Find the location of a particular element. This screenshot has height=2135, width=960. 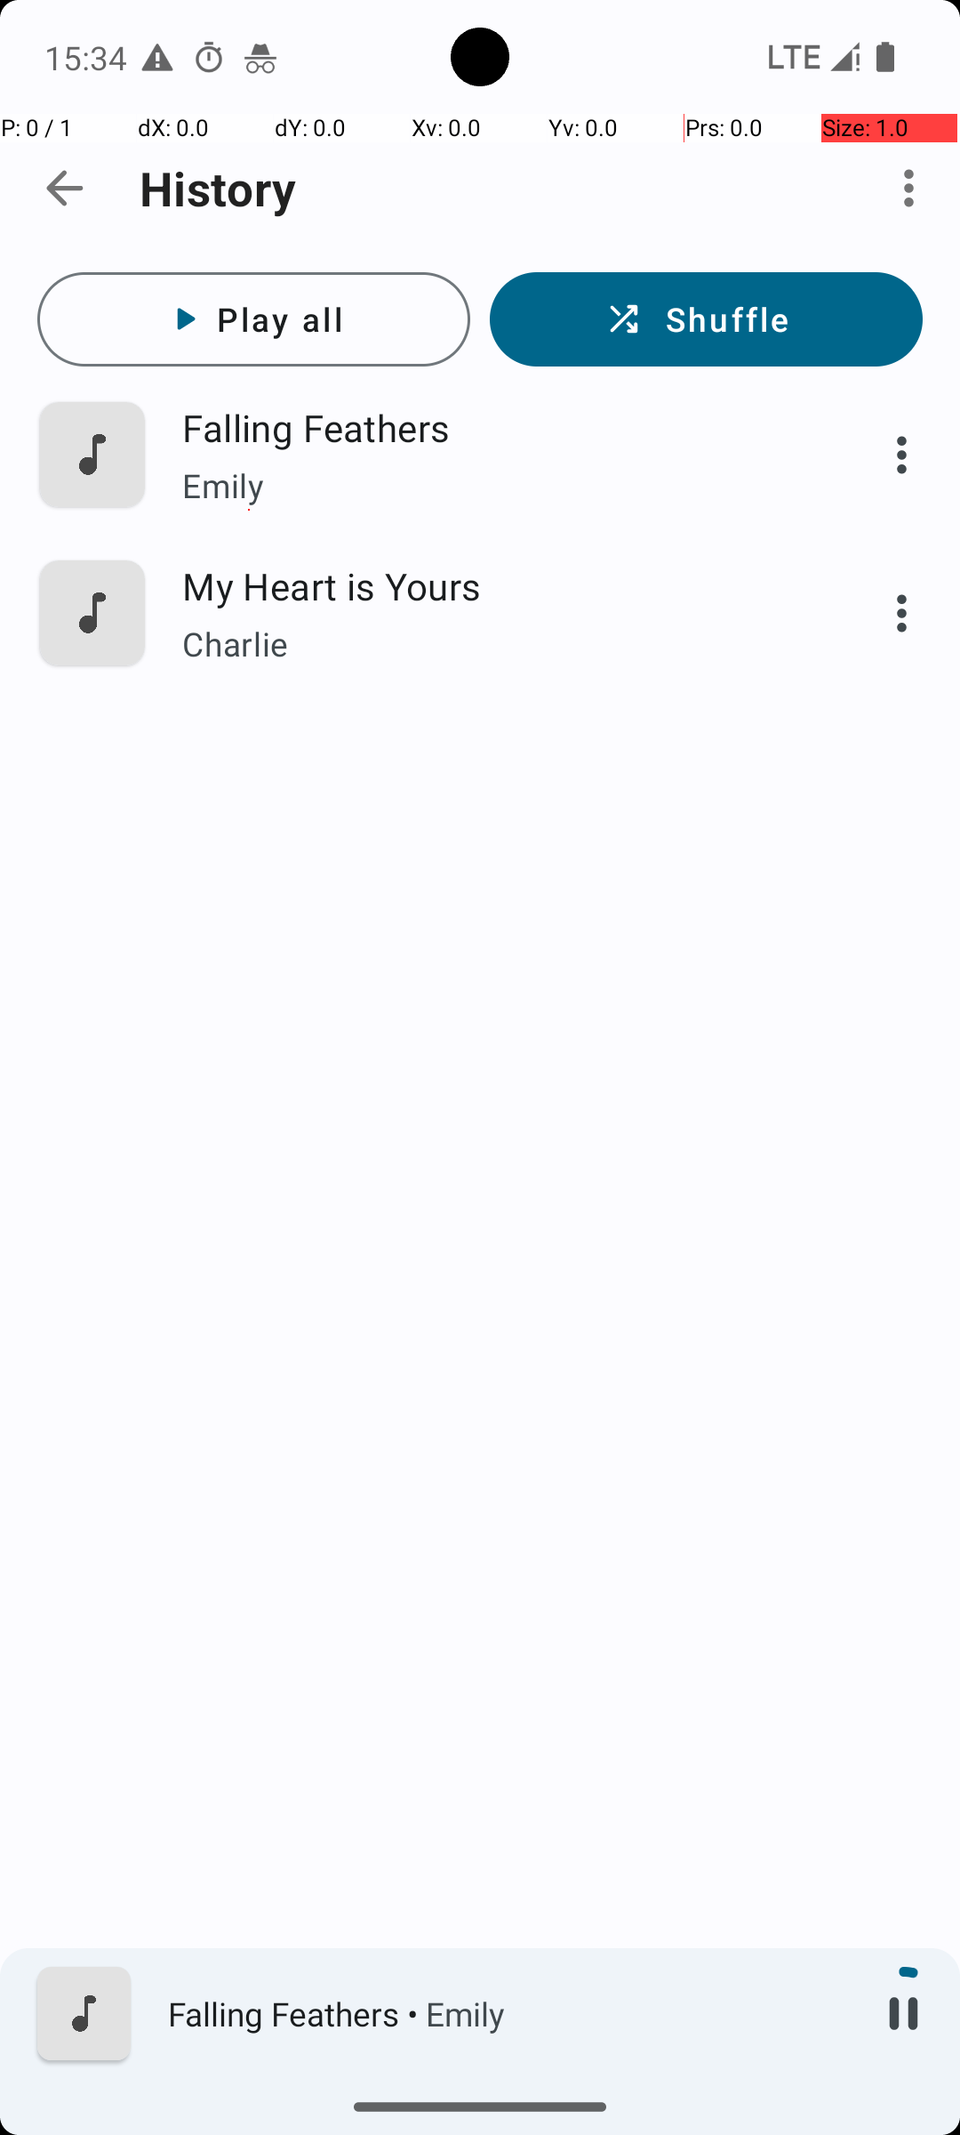

Play all is located at coordinates (254, 319).